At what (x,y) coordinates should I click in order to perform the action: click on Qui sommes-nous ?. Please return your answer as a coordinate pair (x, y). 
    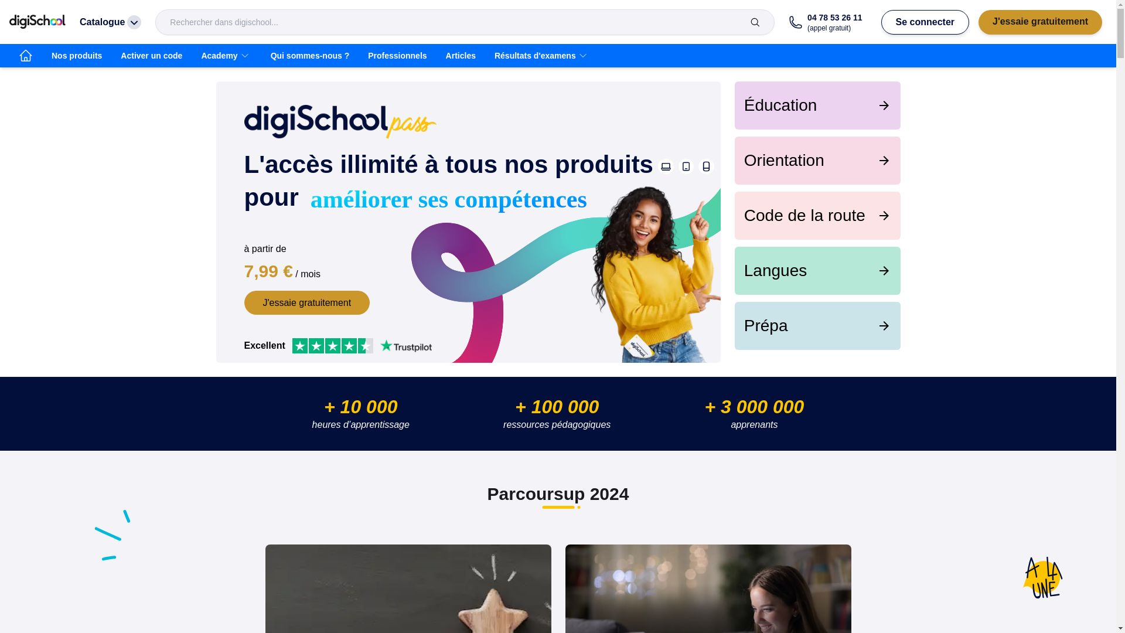
    Looking at the image, I should click on (309, 55).